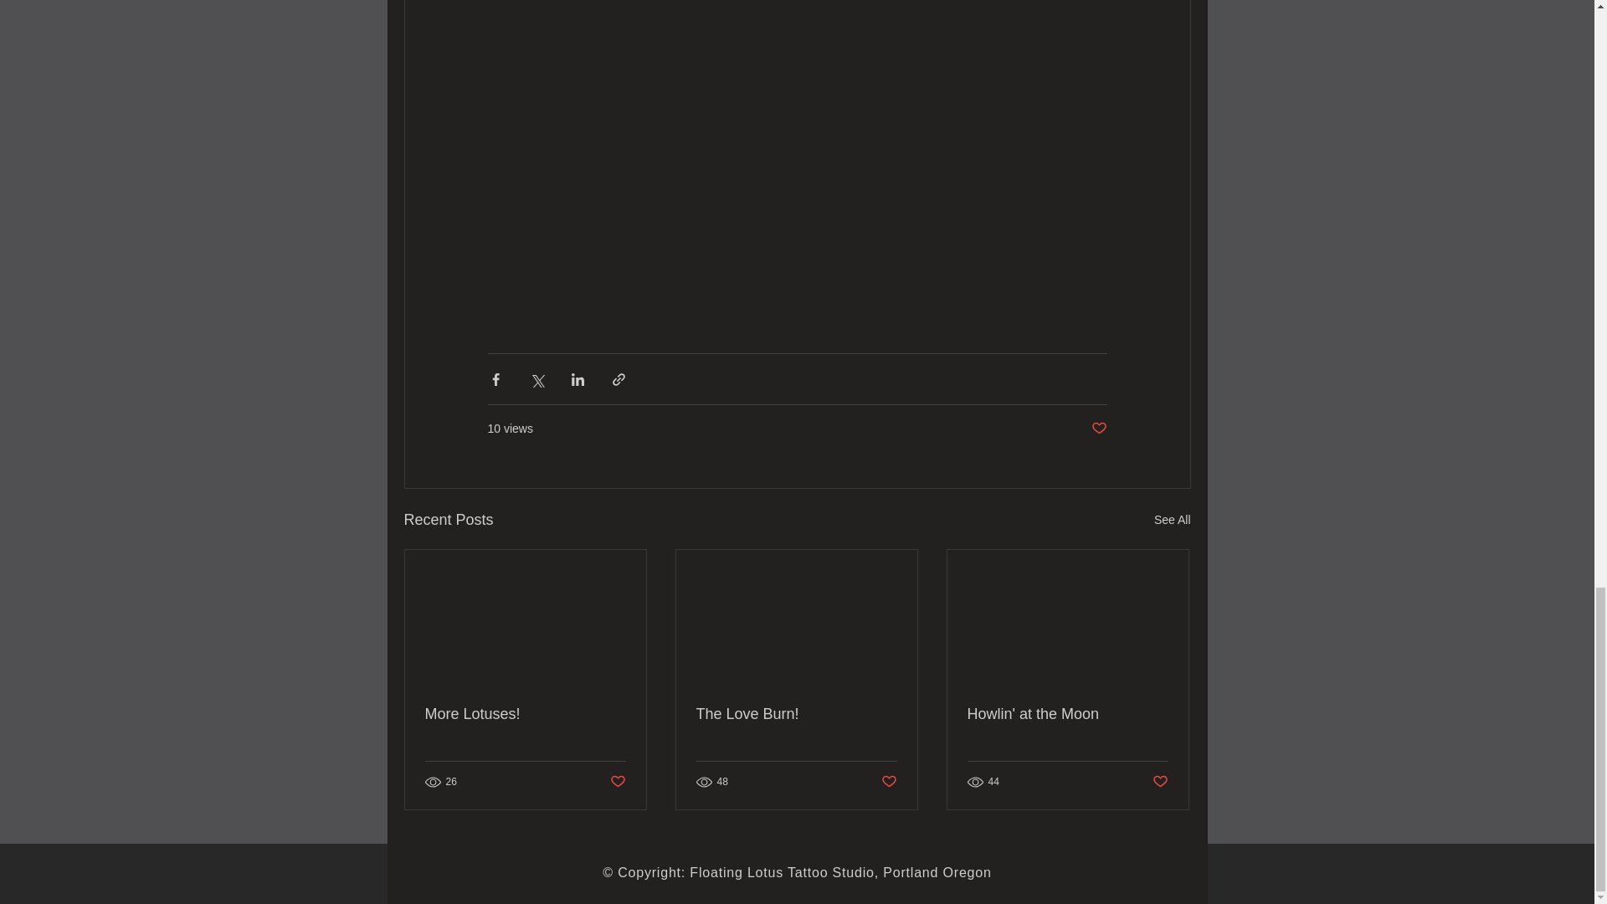 This screenshot has height=904, width=1607. Describe the element at coordinates (616, 782) in the screenshot. I see `Post not marked as liked` at that location.